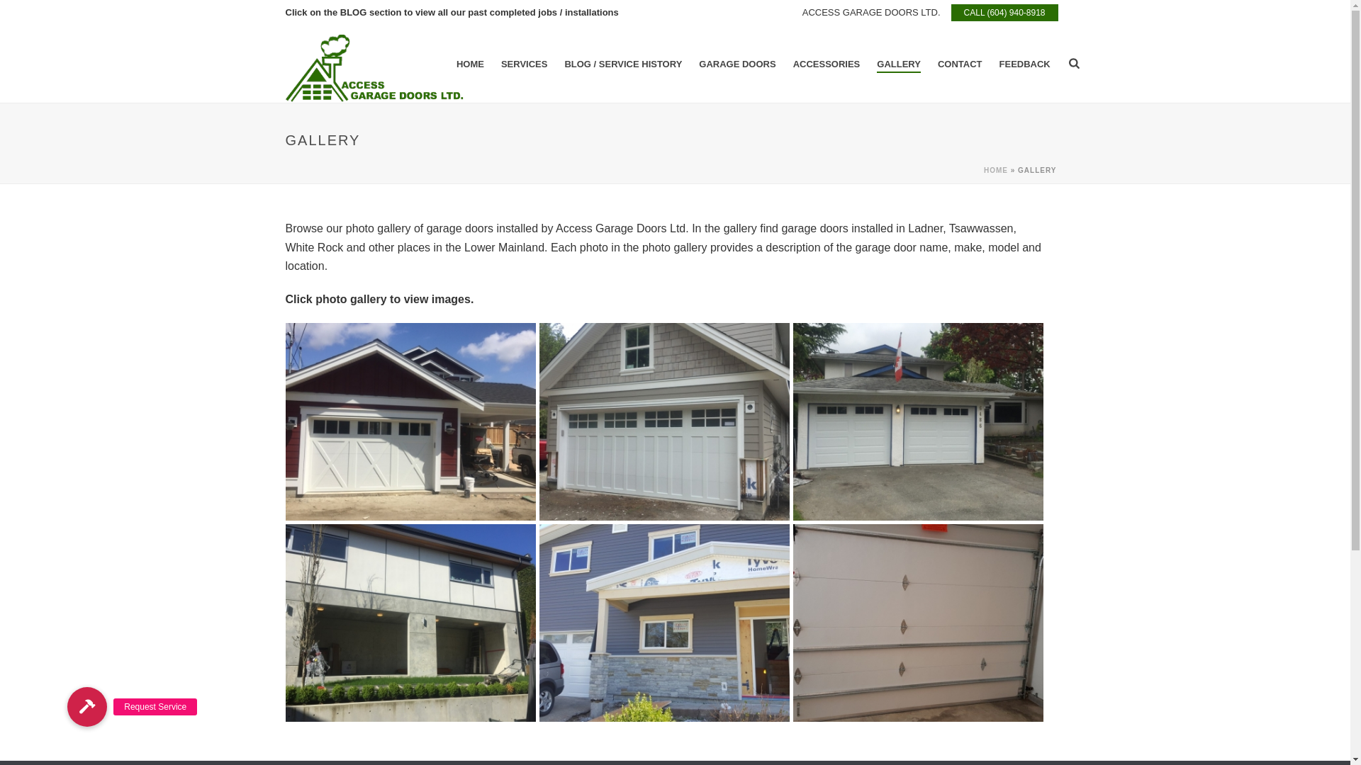 The image size is (1361, 765). I want to click on Gallery 6, so click(919, 623).